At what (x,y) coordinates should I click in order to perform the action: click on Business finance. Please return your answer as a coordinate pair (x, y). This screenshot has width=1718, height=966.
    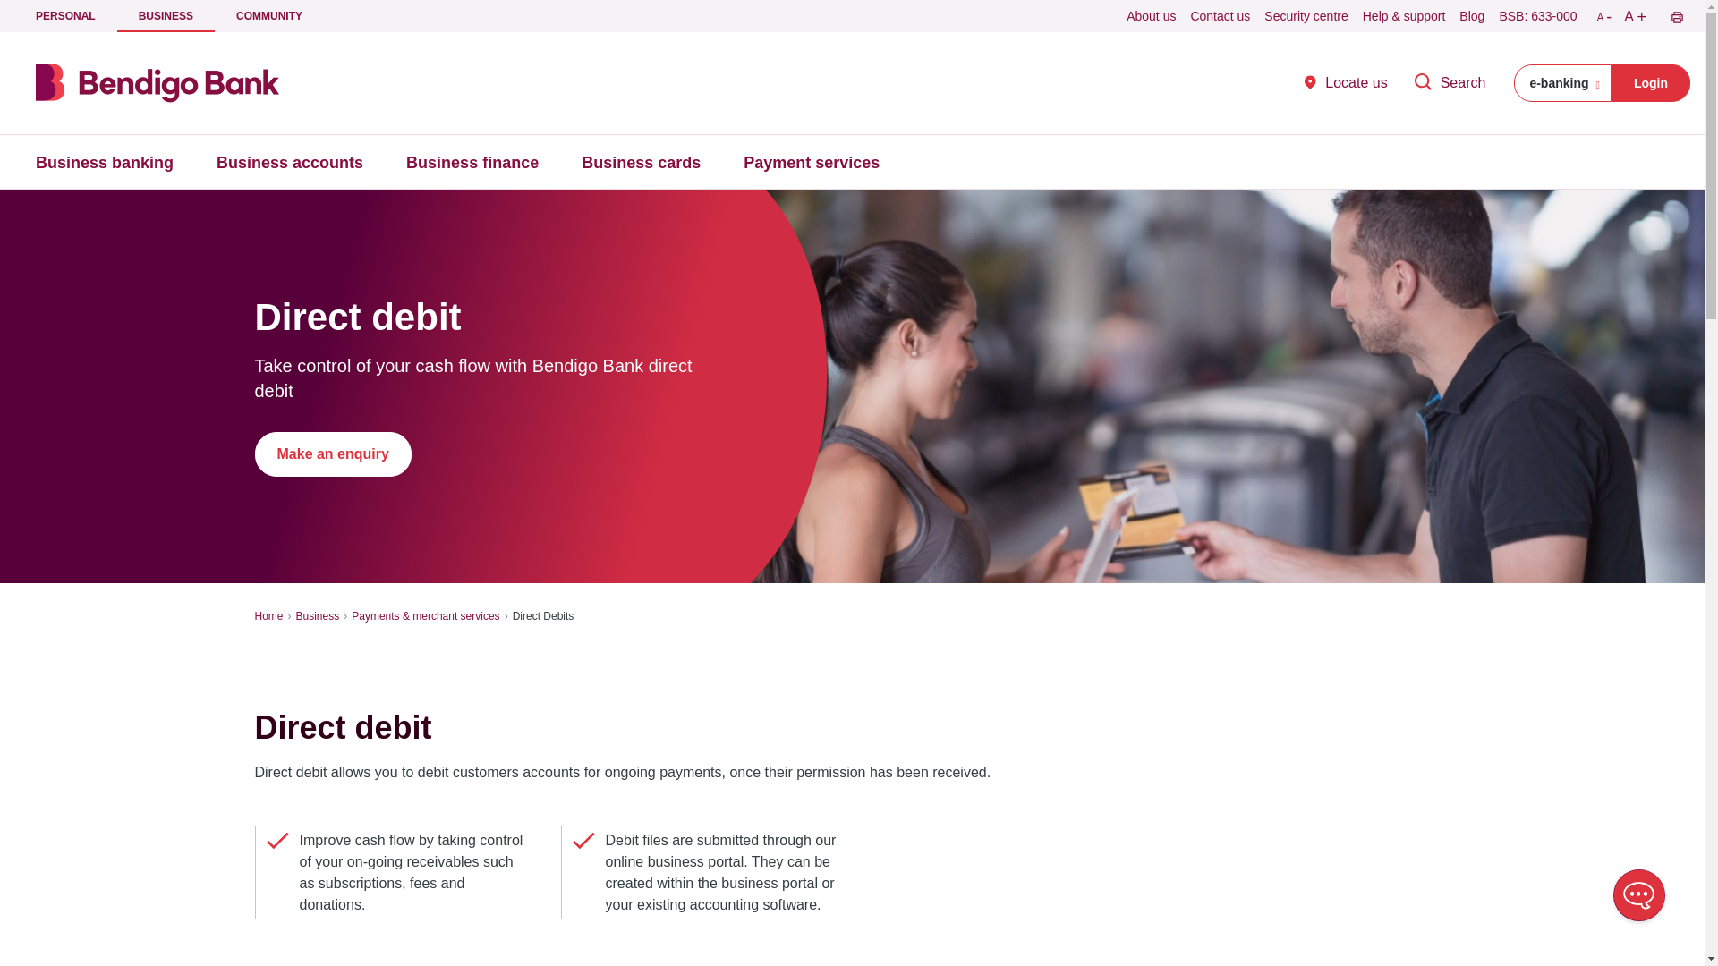
    Looking at the image, I should click on (472, 161).